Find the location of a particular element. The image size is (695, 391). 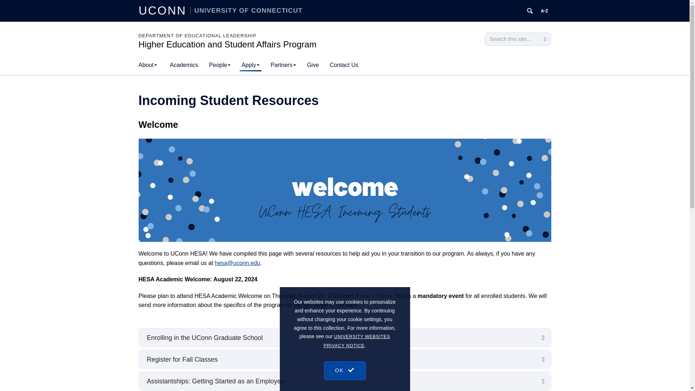

People is located at coordinates (220, 65).